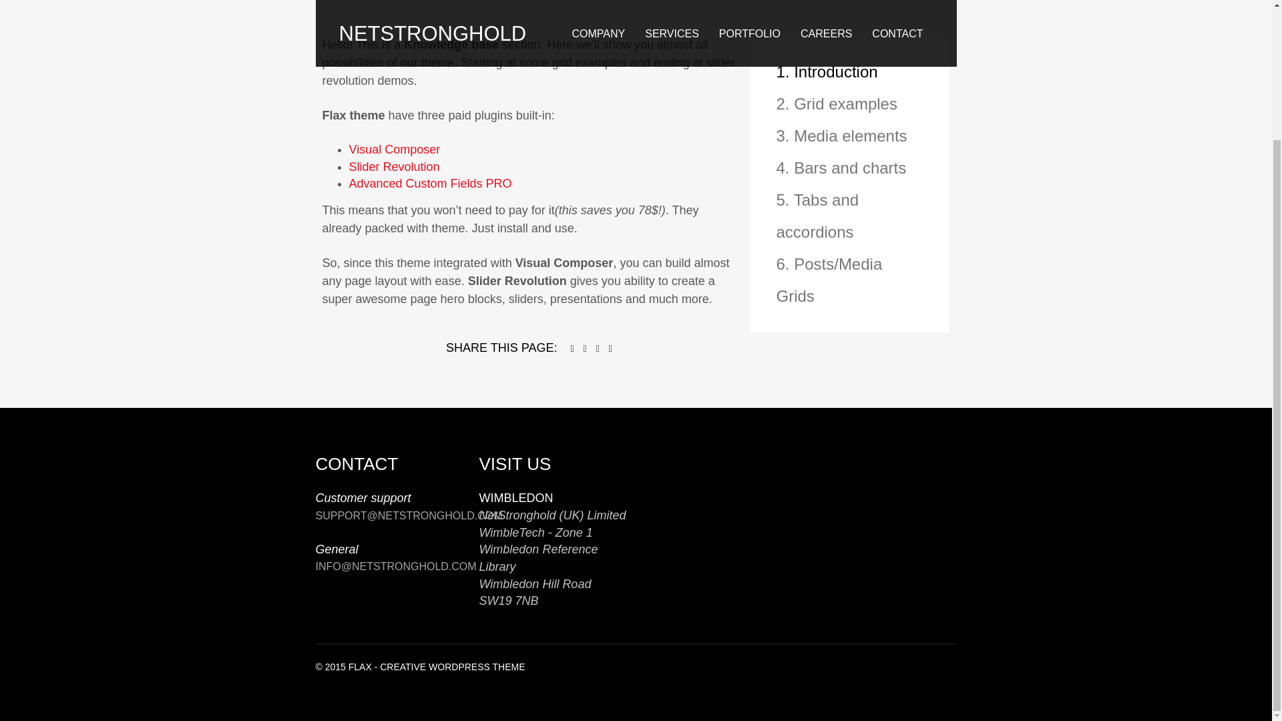  Describe the element at coordinates (849, 104) in the screenshot. I see `2. Grid examples` at that location.